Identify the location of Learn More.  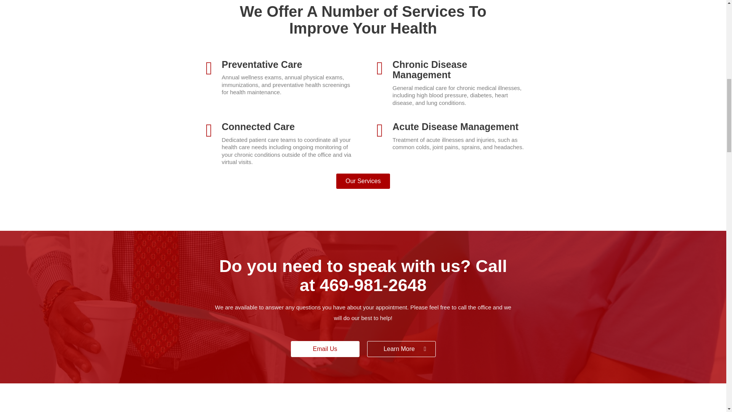
(401, 349).